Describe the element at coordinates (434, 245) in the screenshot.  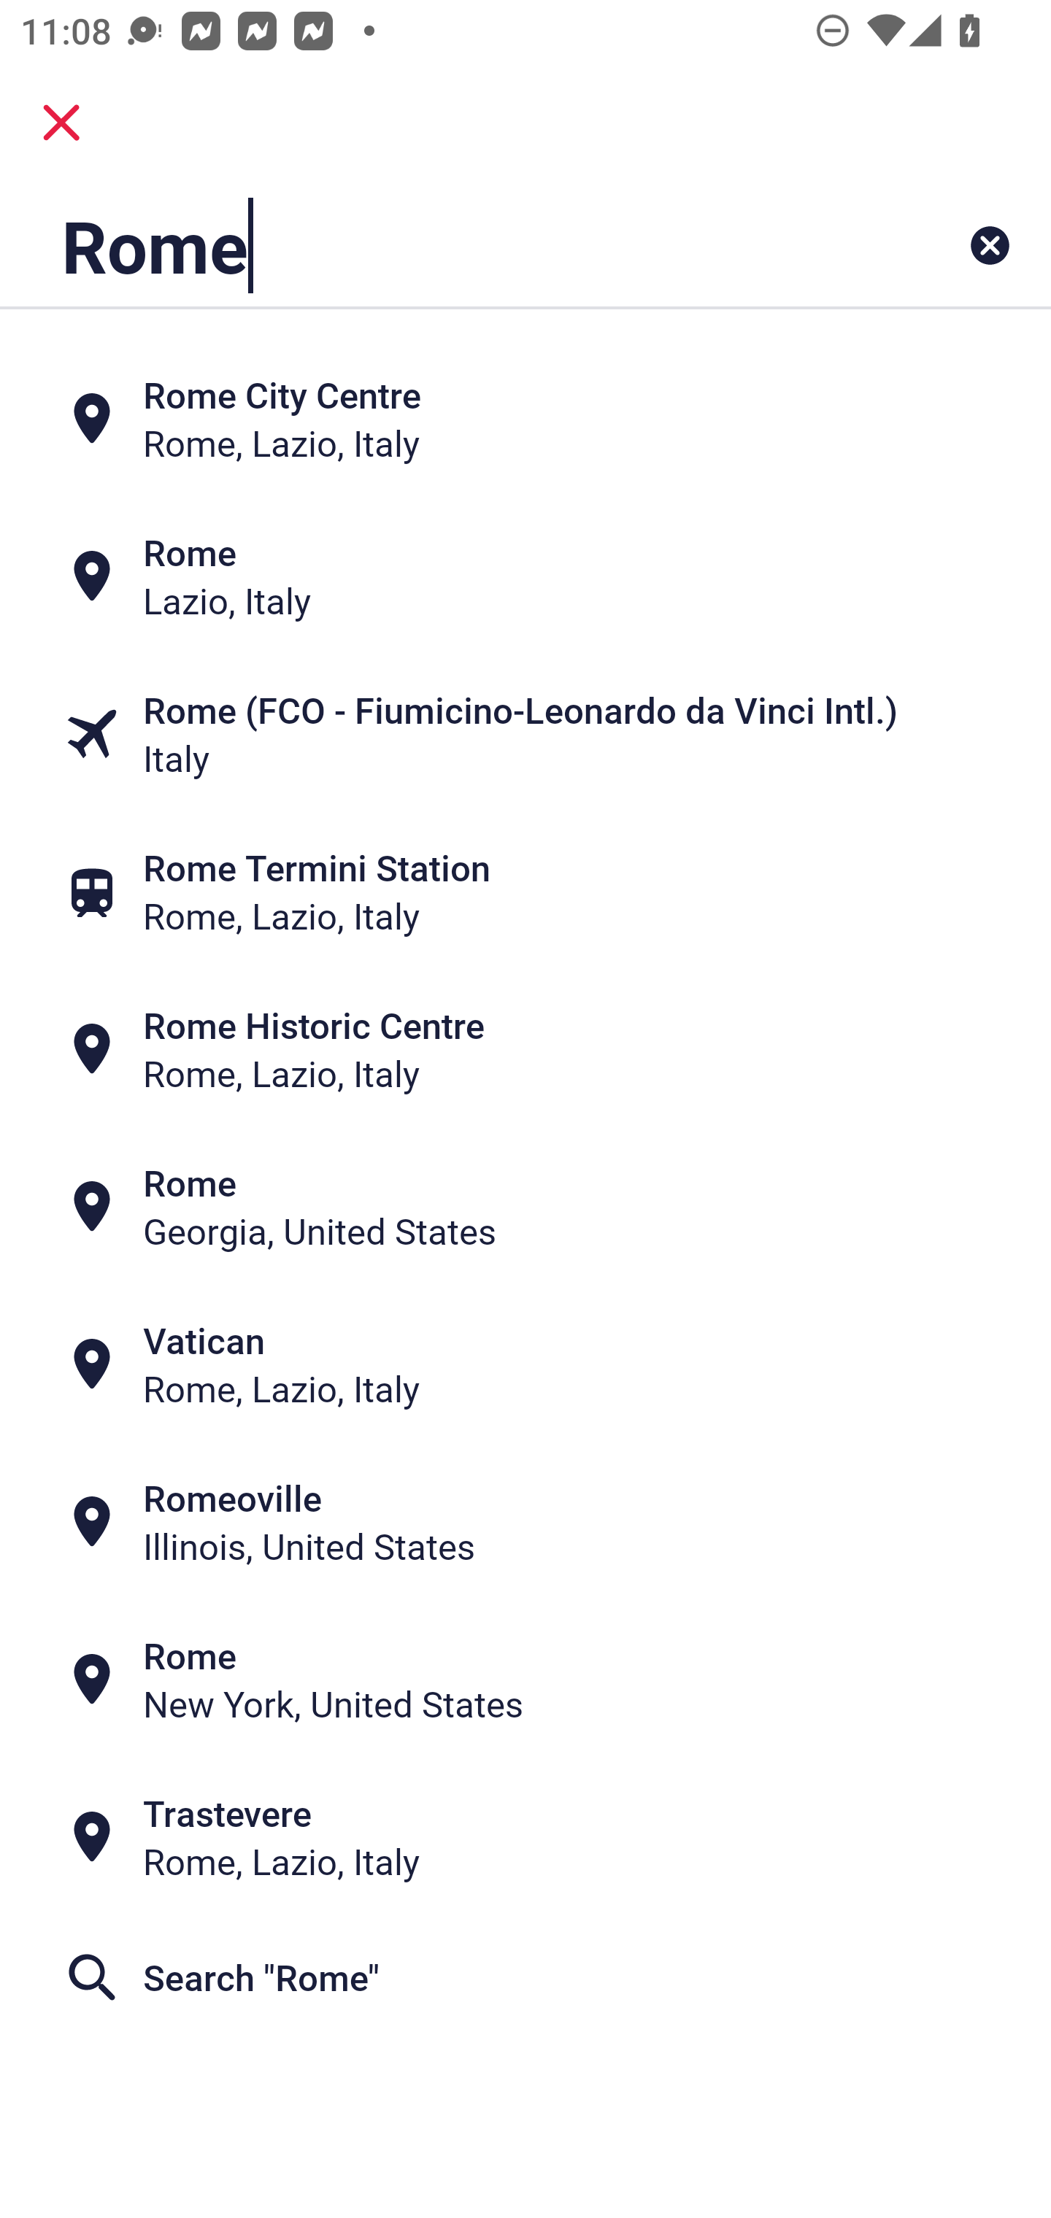
I see `Rome` at that location.